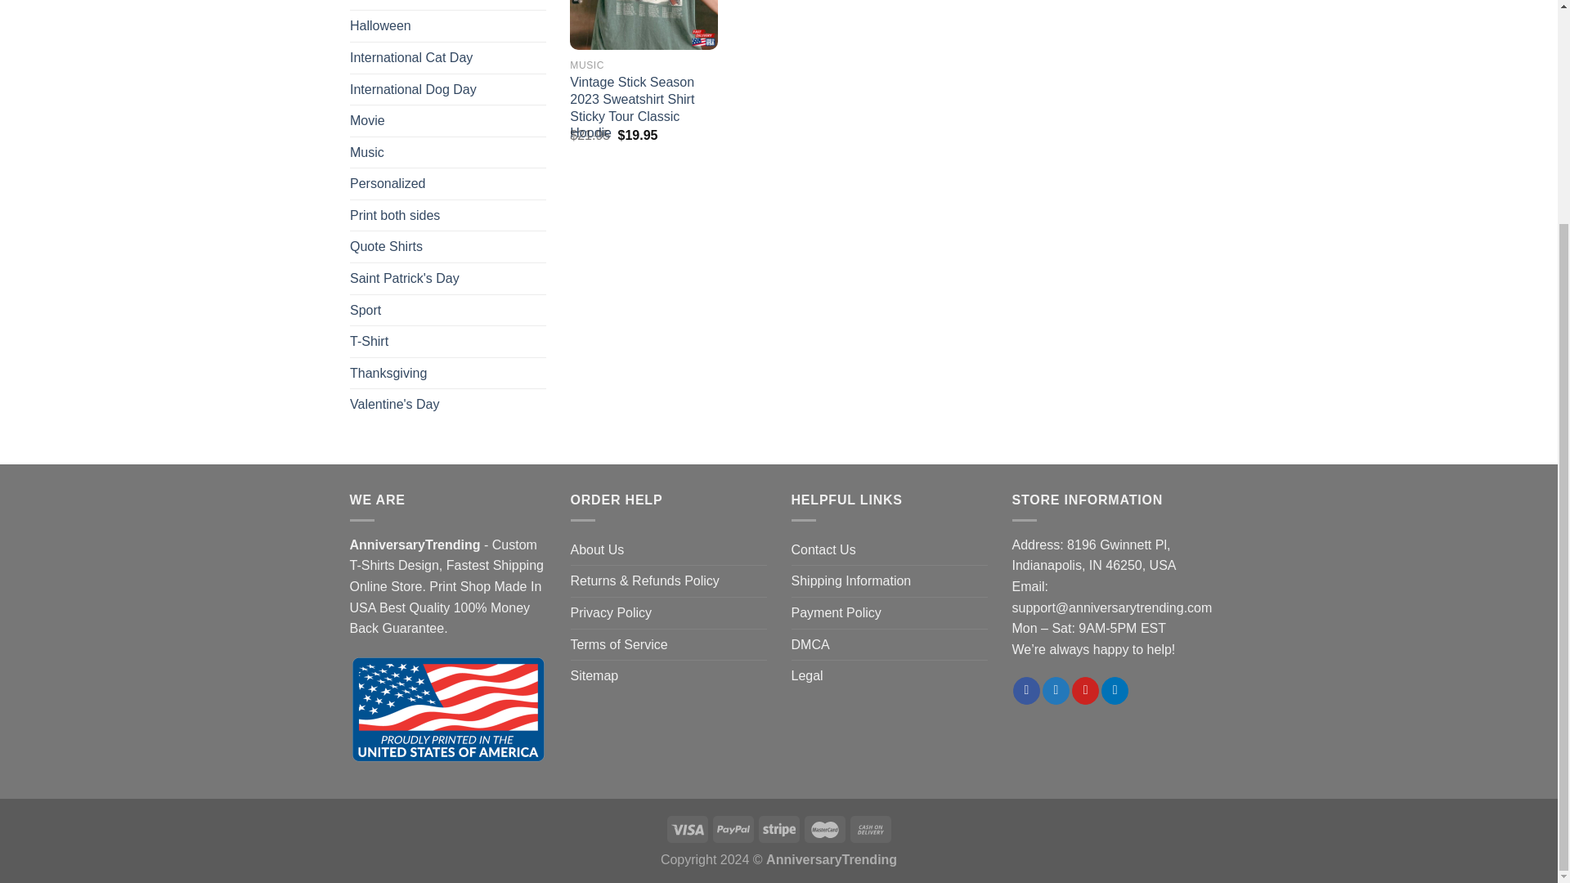  Describe the element at coordinates (448, 5) in the screenshot. I see `Gift For Mom` at that location.